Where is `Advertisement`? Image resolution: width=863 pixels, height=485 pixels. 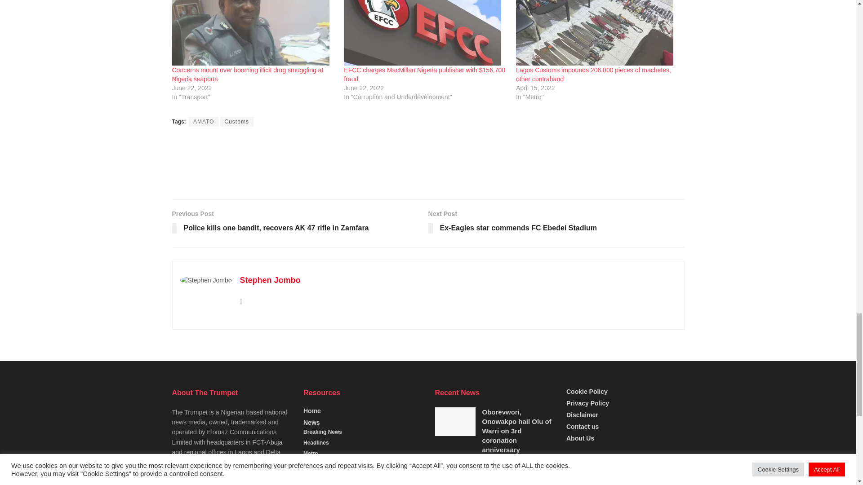
Advertisement is located at coordinates (427, 163).